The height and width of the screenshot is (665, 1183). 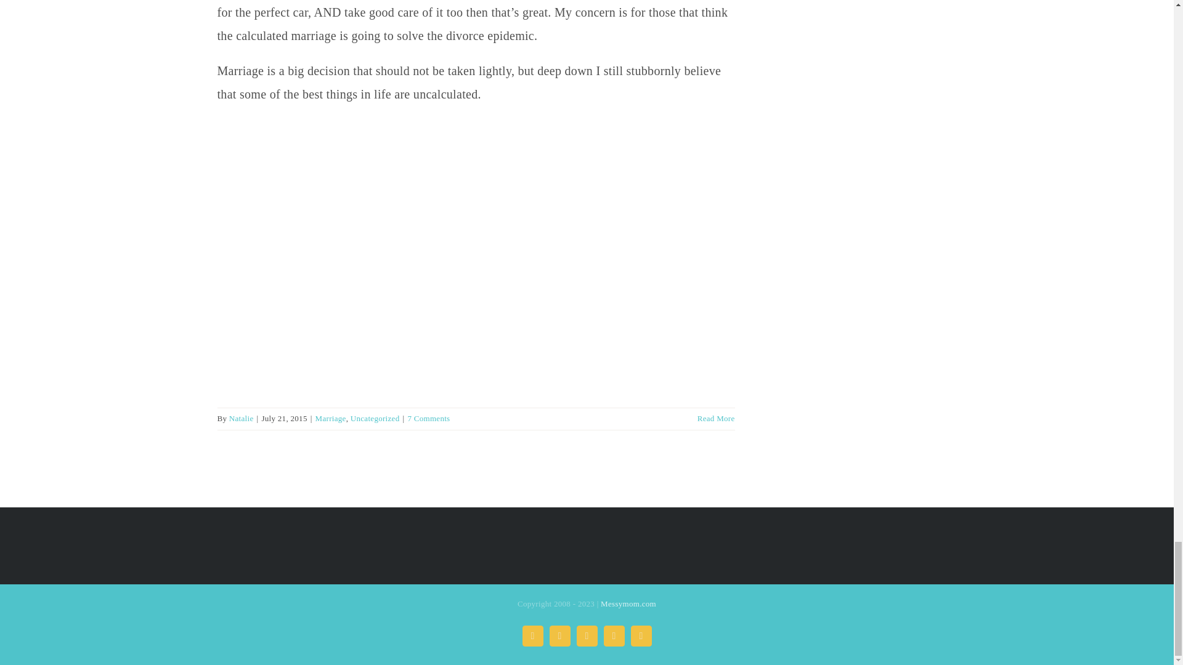 I want to click on Instagram, so click(x=587, y=635).